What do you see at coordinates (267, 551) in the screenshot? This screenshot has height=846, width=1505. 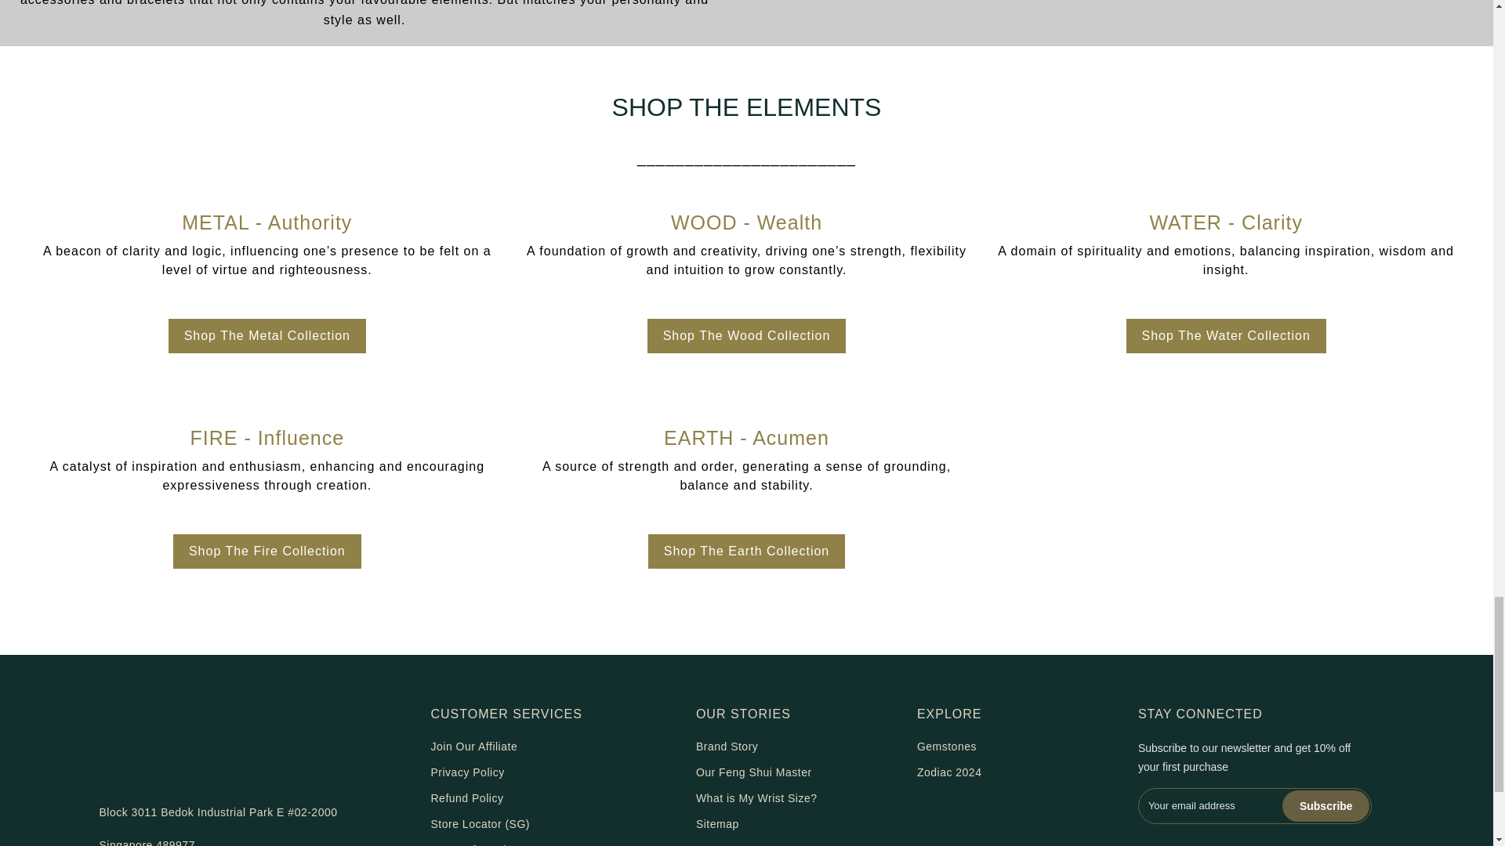 I see `Shop The Fire Collection` at bounding box center [267, 551].